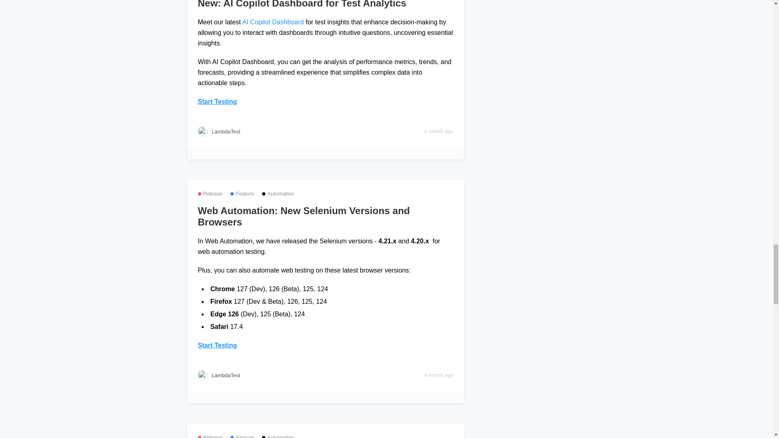  What do you see at coordinates (325, 4) in the screenshot?
I see `New: AI Copilot Dashboard for Test Analytics` at bounding box center [325, 4].